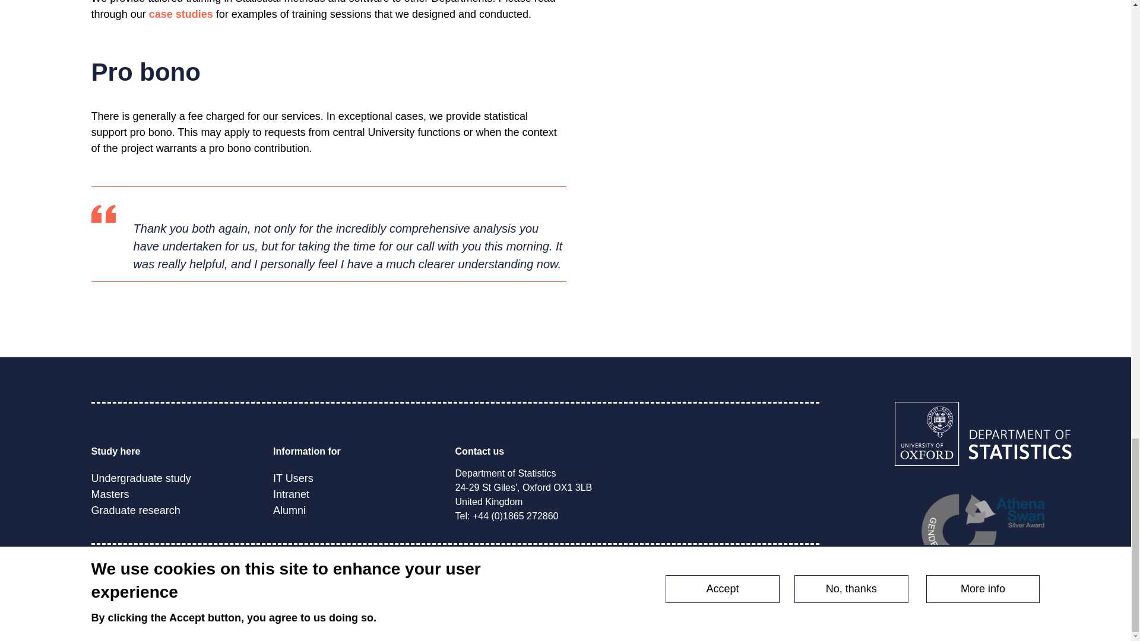  I want to click on Alumni, so click(289, 510).